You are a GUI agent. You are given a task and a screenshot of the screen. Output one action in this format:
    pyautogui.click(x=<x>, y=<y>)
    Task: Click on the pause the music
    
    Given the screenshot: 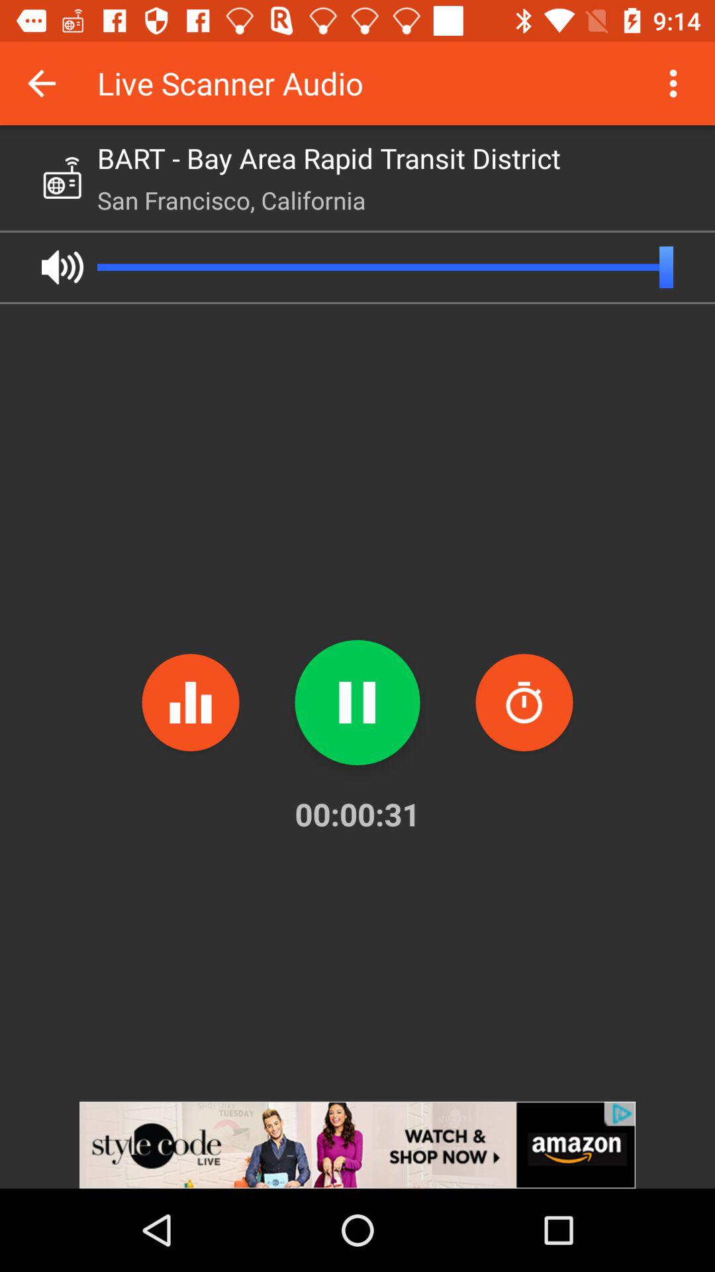 What is the action you would take?
    pyautogui.click(x=358, y=702)
    